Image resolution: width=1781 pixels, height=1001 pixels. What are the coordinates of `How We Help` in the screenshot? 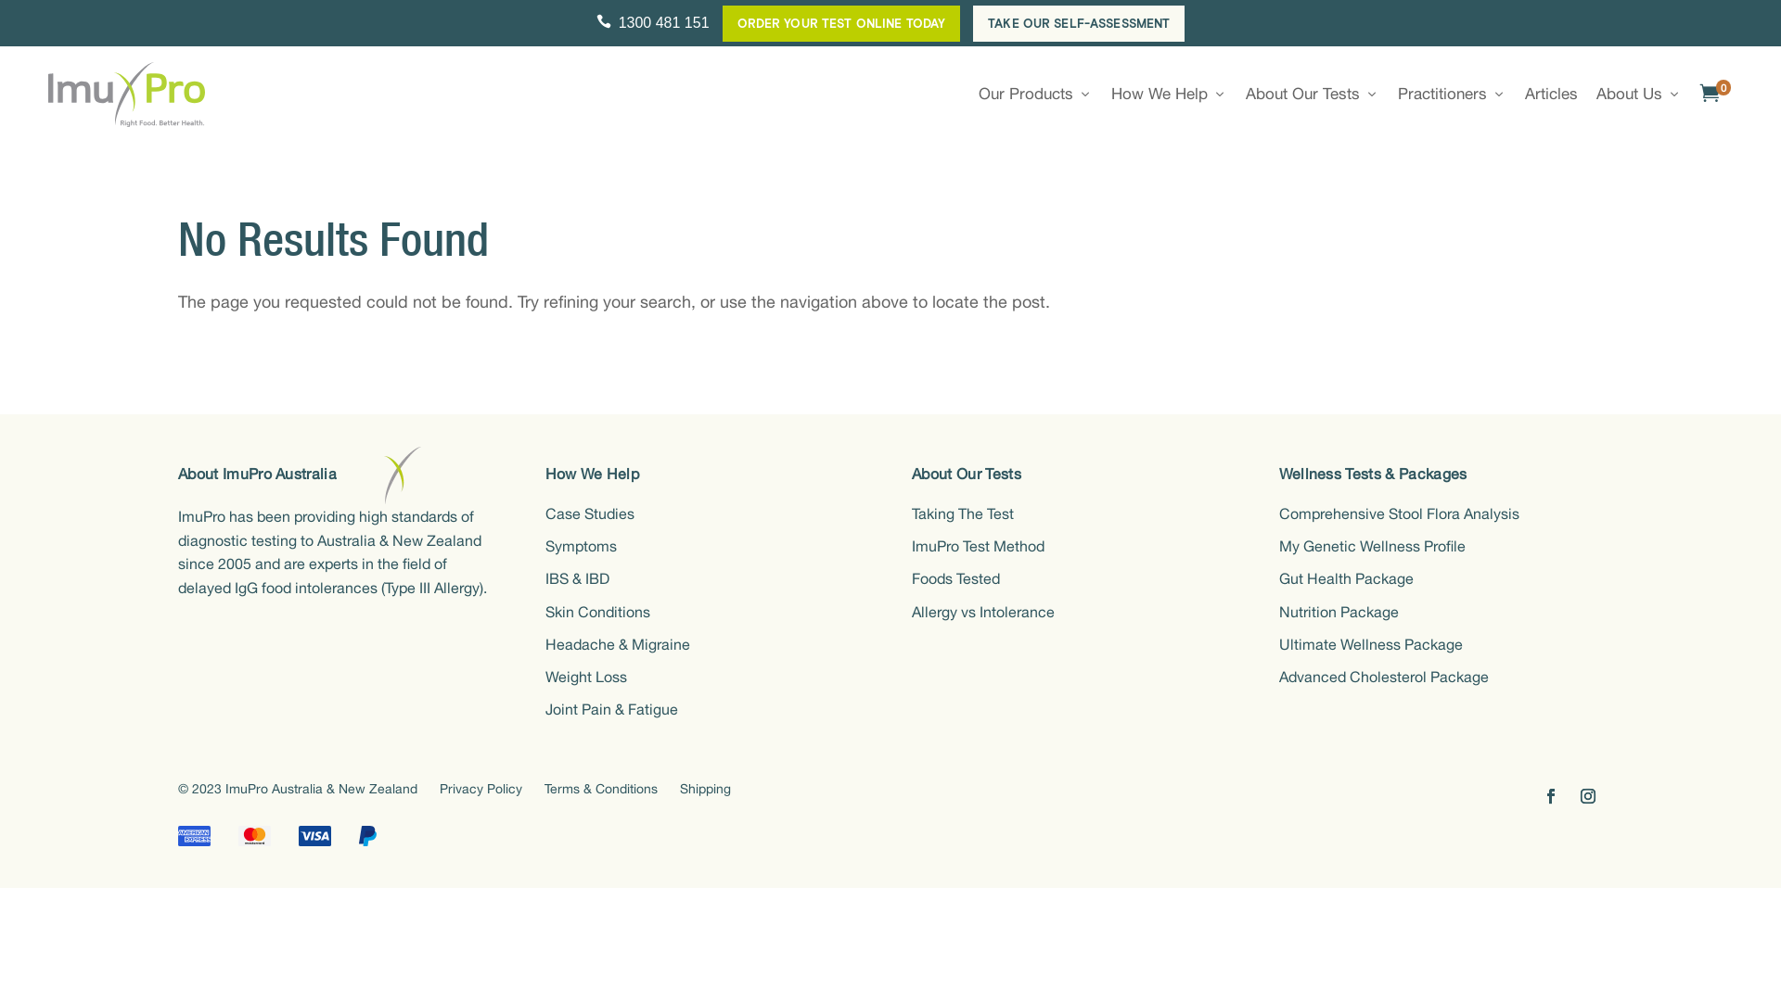 It's located at (1169, 98).